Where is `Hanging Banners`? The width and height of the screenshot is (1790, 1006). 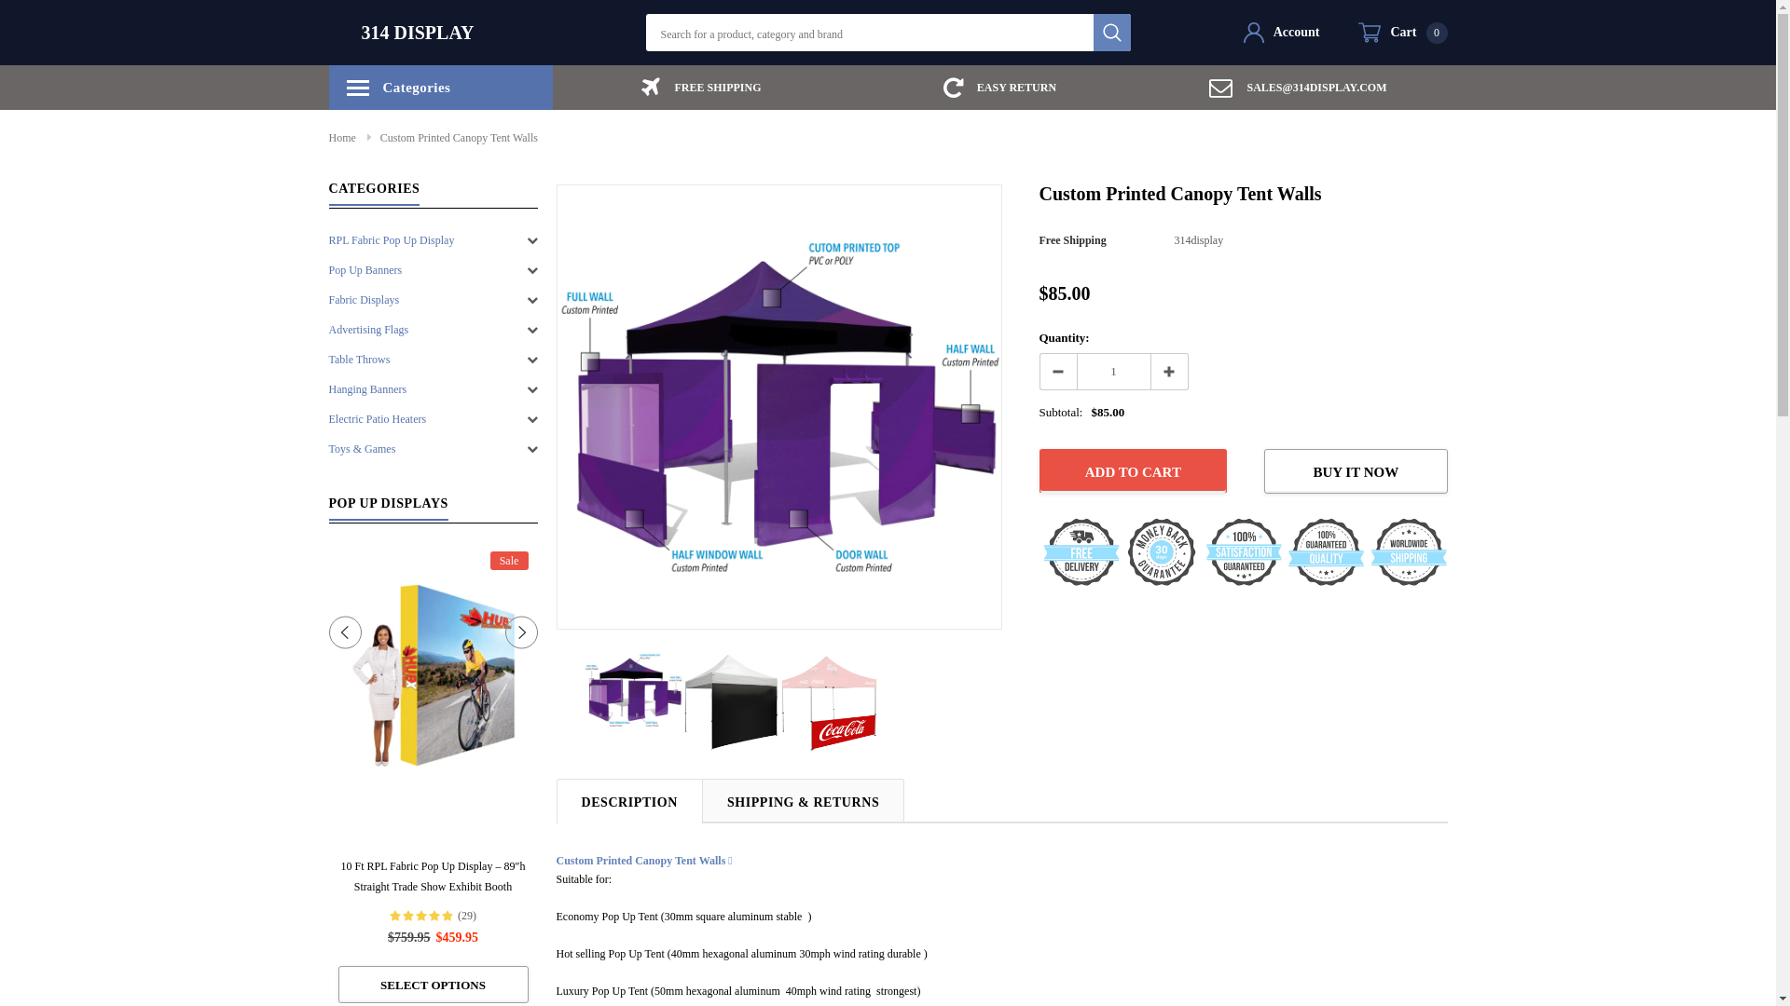
Hanging Banners is located at coordinates (367, 389).